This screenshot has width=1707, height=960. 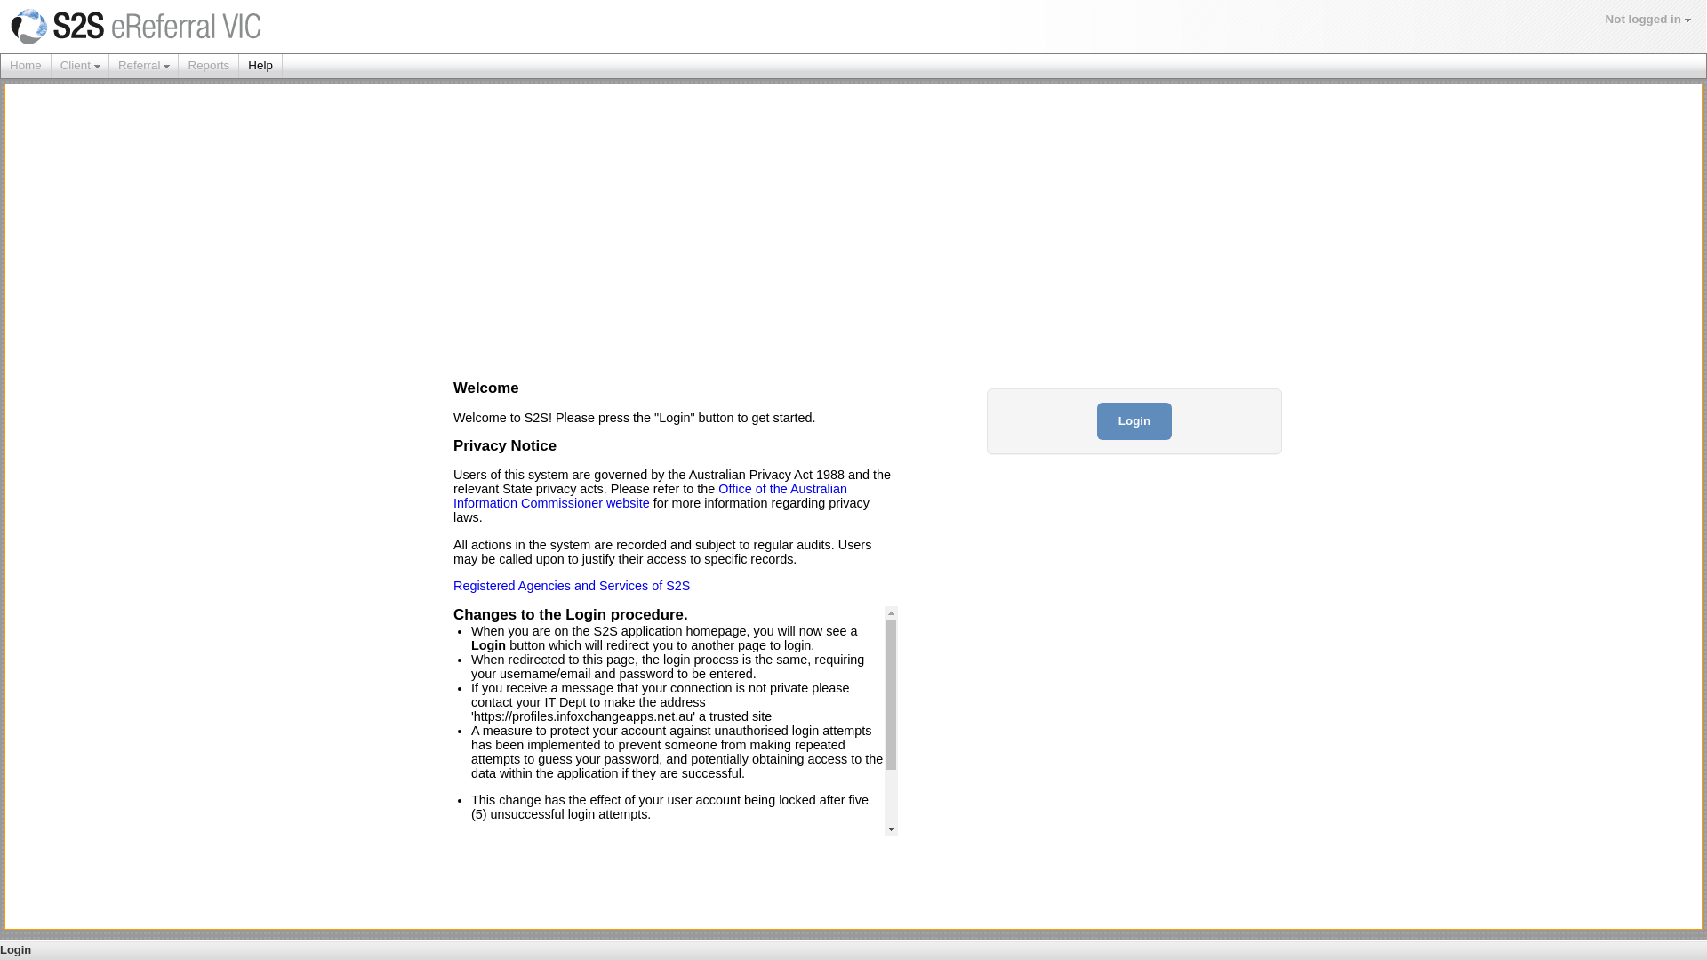 What do you see at coordinates (252, 27) in the screenshot?
I see `eReferral VIC` at bounding box center [252, 27].